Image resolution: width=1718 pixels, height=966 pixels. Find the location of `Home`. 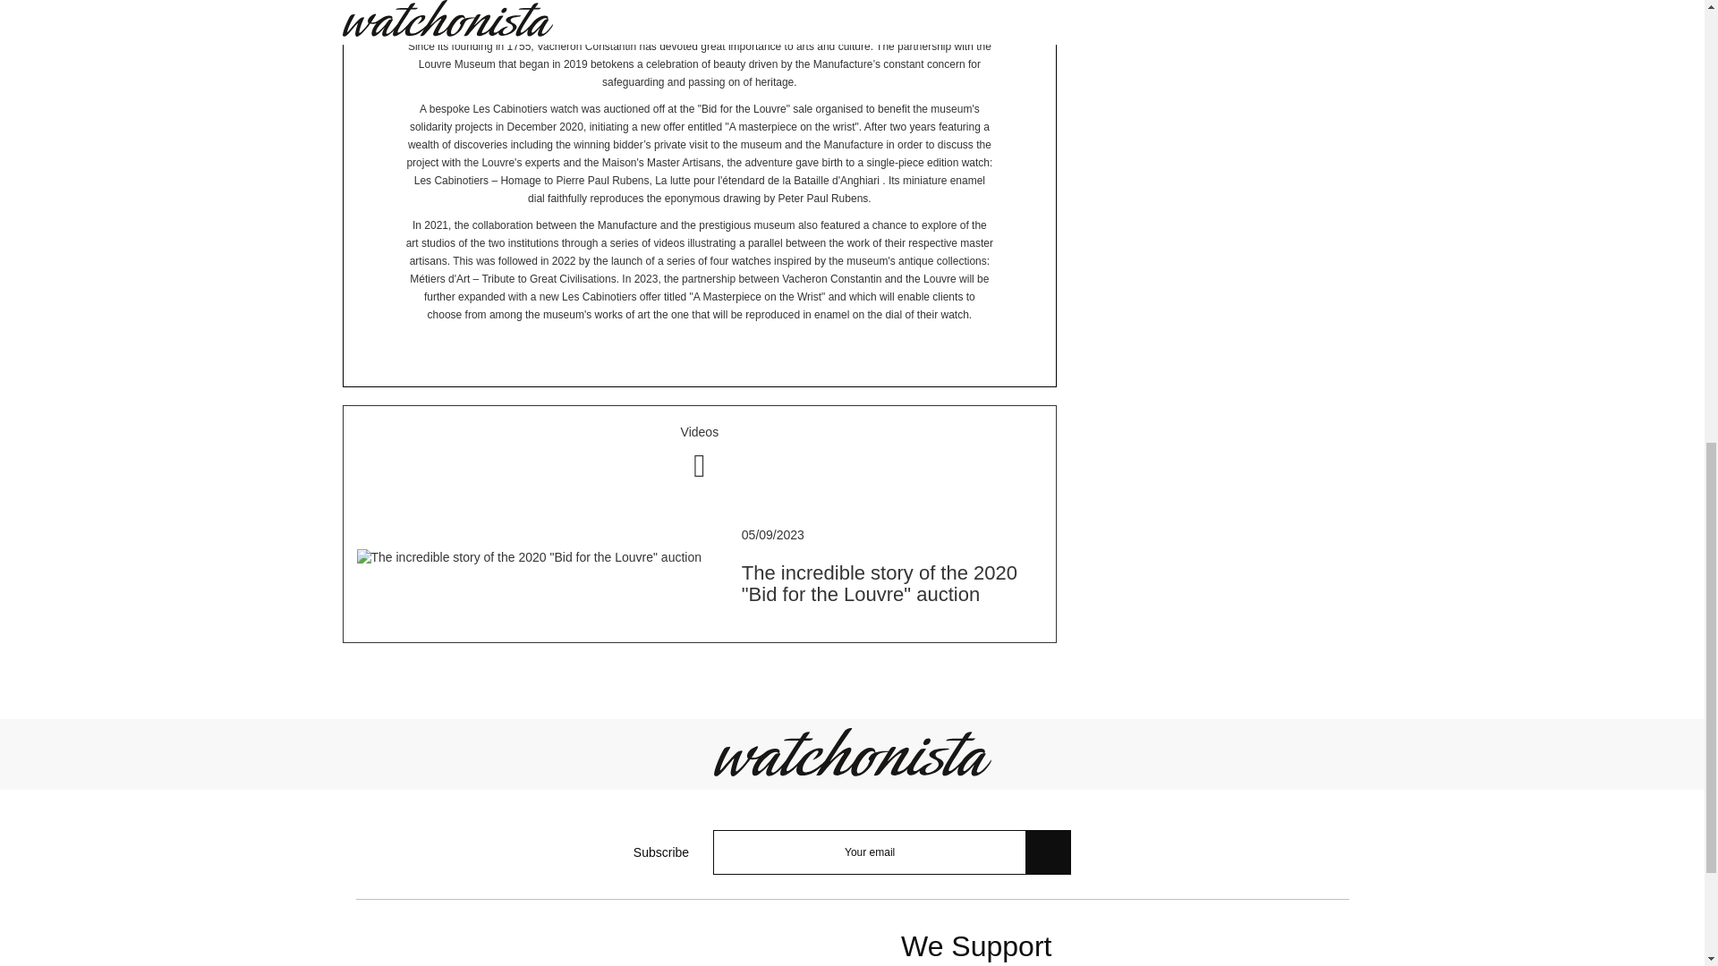

Home is located at coordinates (852, 750).